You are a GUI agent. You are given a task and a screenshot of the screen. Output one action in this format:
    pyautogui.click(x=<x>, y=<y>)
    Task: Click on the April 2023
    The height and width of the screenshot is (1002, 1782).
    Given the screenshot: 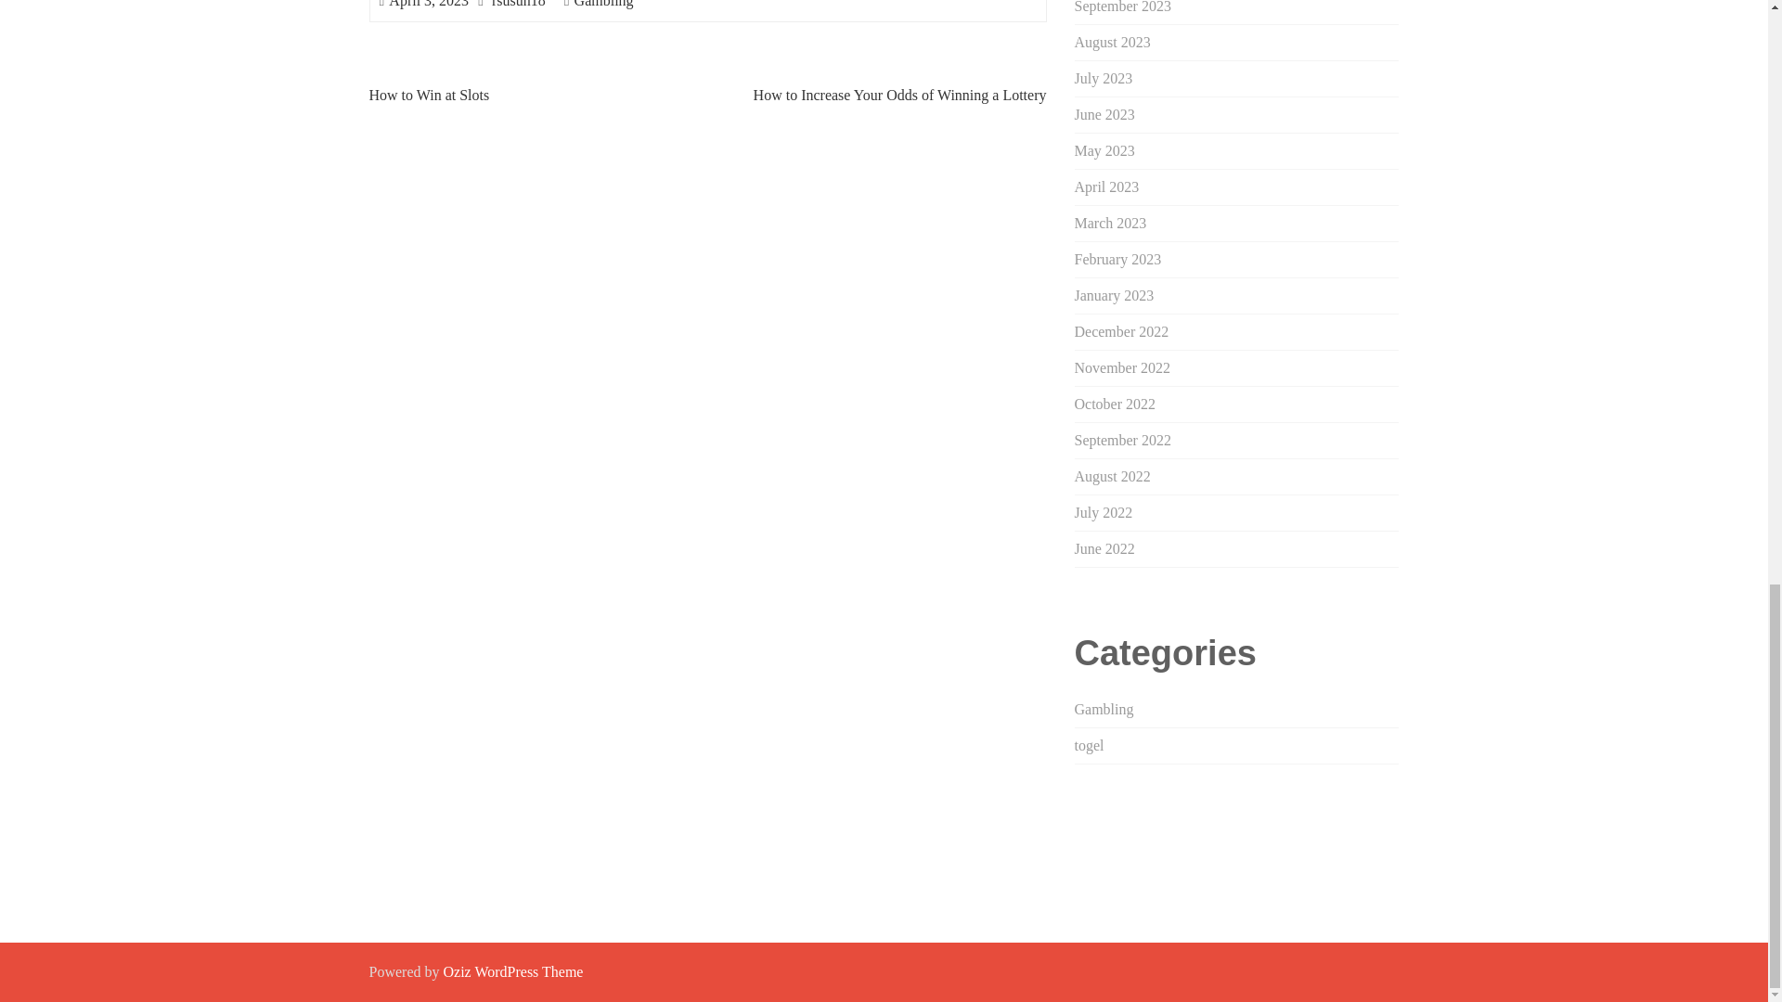 What is the action you would take?
    pyautogui.click(x=1106, y=186)
    